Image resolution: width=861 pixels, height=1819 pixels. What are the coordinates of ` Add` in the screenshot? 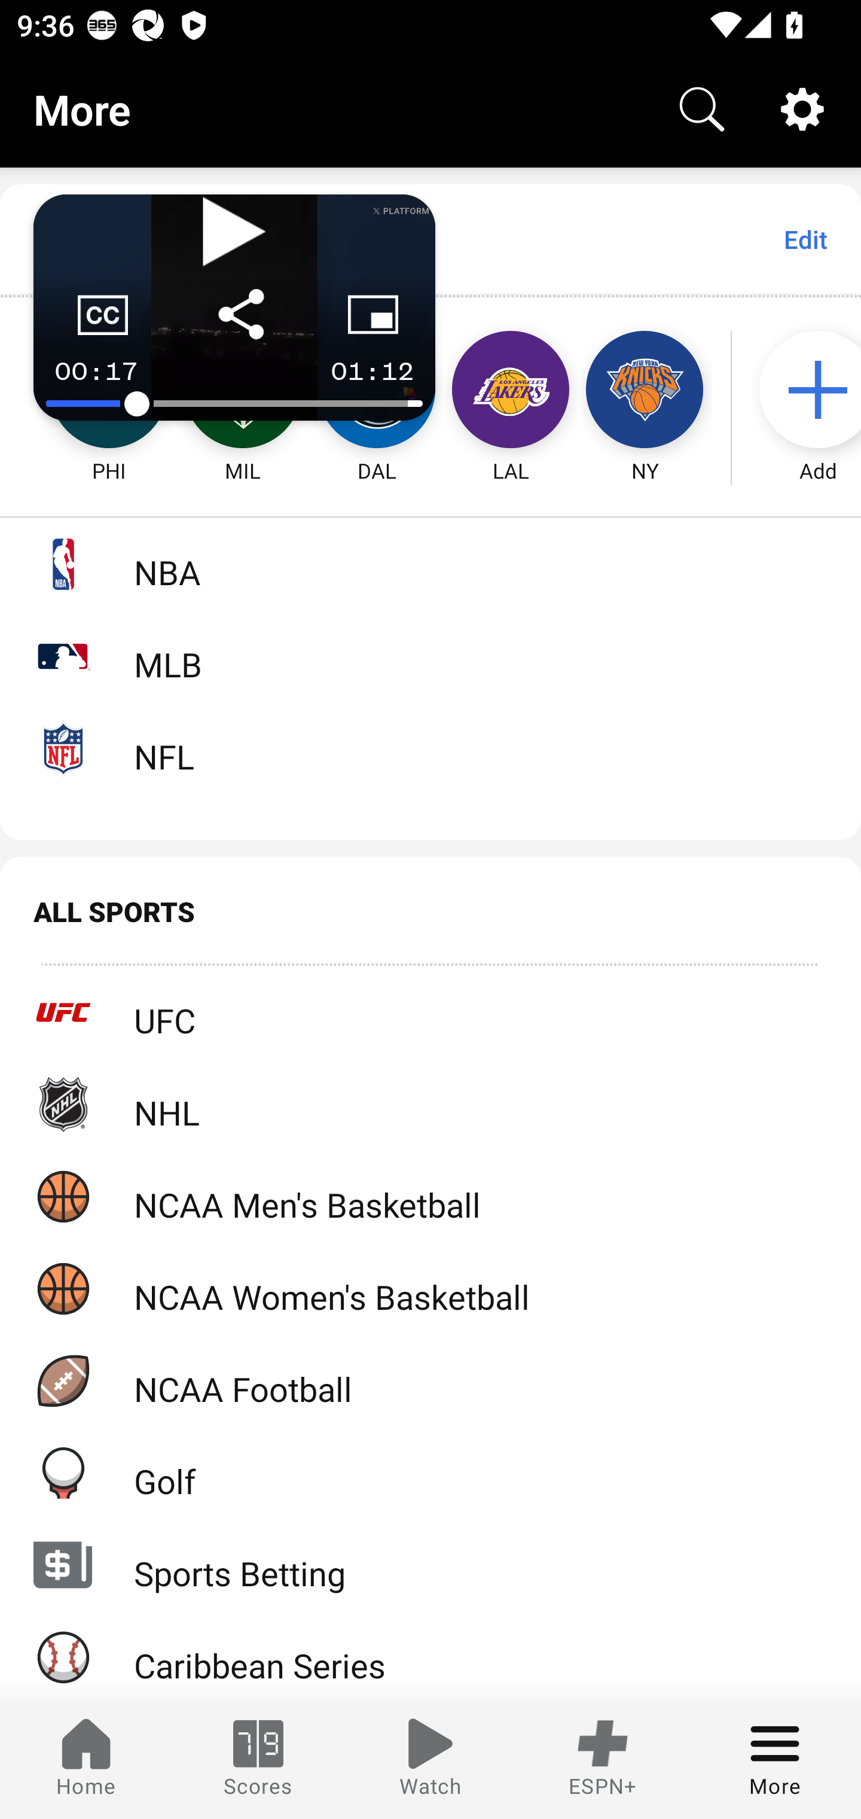 It's located at (806, 390).